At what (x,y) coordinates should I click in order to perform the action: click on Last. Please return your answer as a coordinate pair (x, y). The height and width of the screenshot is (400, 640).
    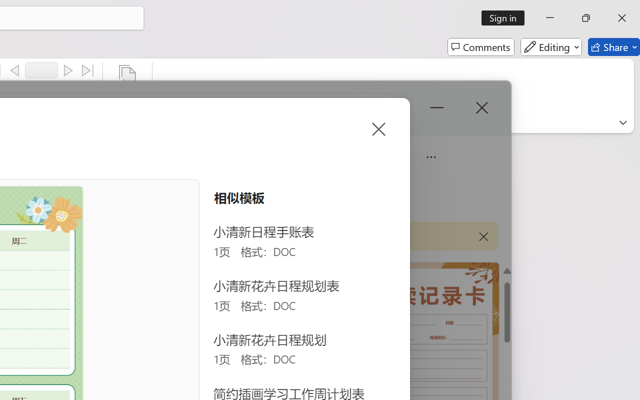
    Looking at the image, I should click on (88, 70).